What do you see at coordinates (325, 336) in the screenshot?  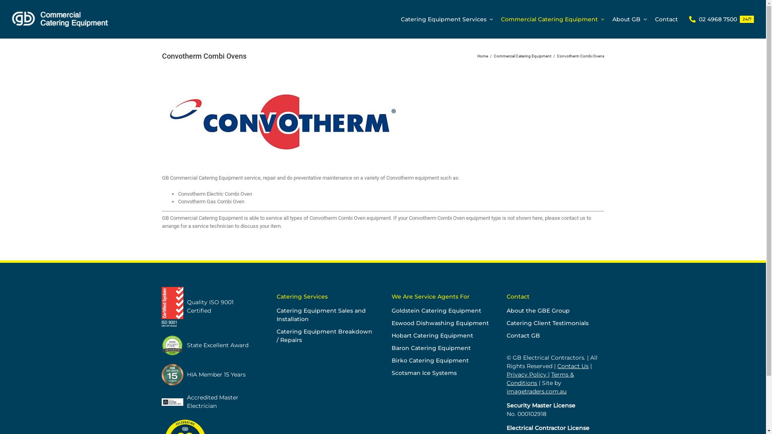 I see `Catering Equipment Breakdown / Repairs` at bounding box center [325, 336].